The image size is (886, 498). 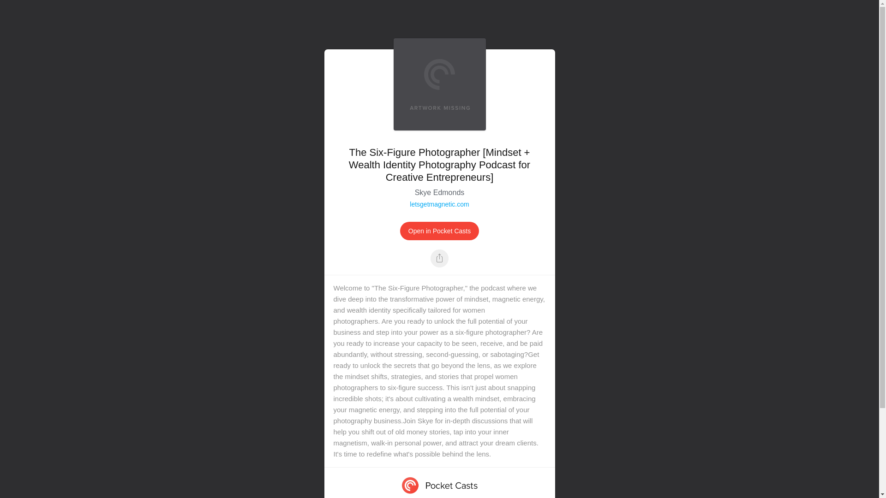 I want to click on Open in Pocket Casts, so click(x=439, y=231).